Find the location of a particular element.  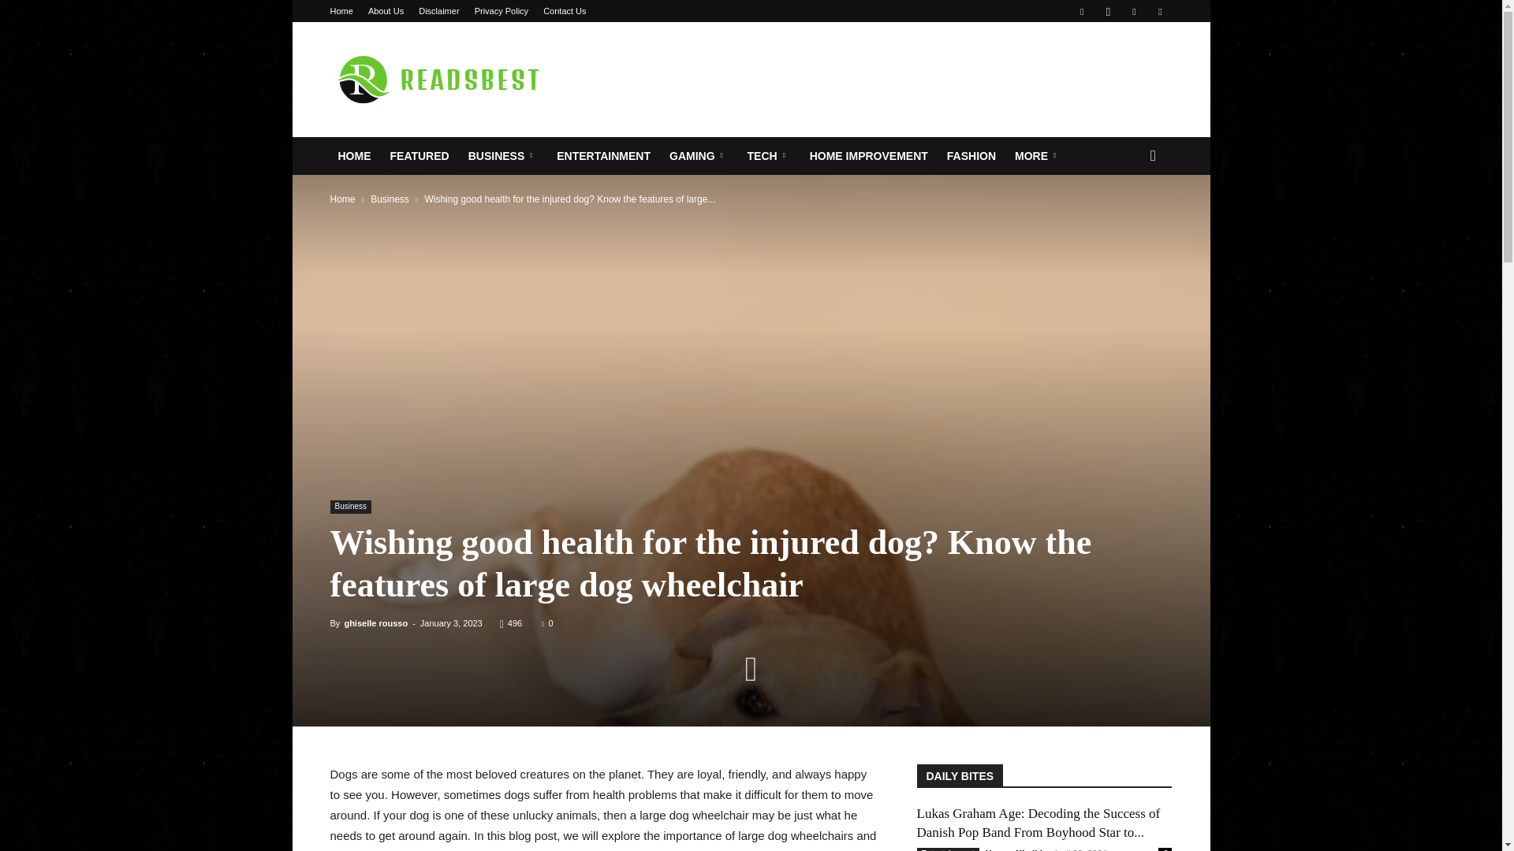

View all posts in Business is located at coordinates (390, 199).